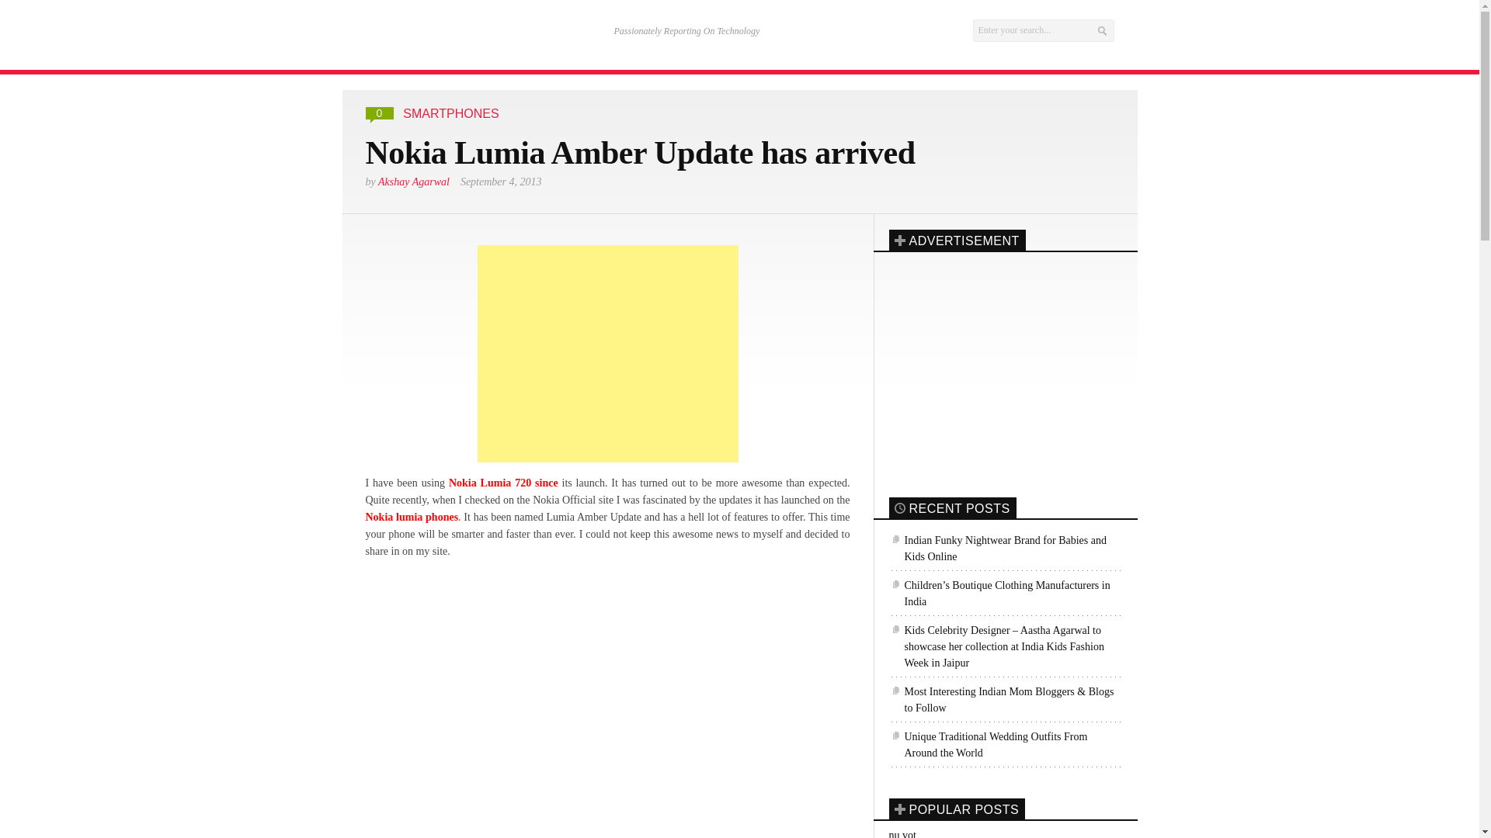 This screenshot has height=838, width=1491. Describe the element at coordinates (1042, 30) in the screenshot. I see `Enter your search...` at that location.